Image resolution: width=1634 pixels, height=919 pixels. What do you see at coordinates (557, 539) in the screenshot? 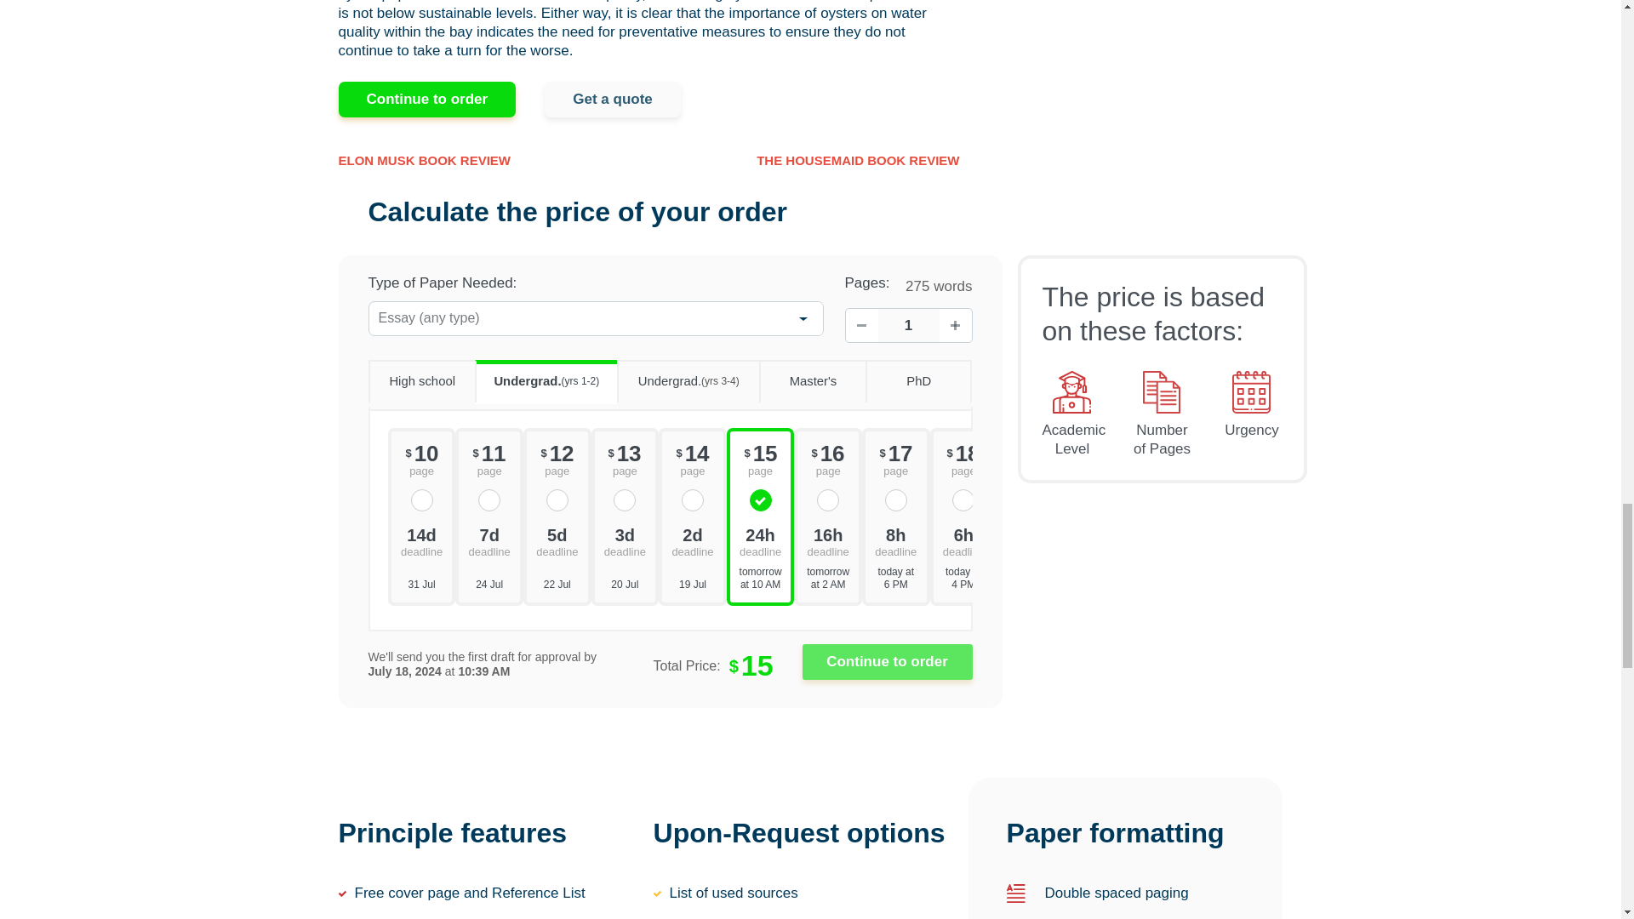
I see `5 days` at bounding box center [557, 539].